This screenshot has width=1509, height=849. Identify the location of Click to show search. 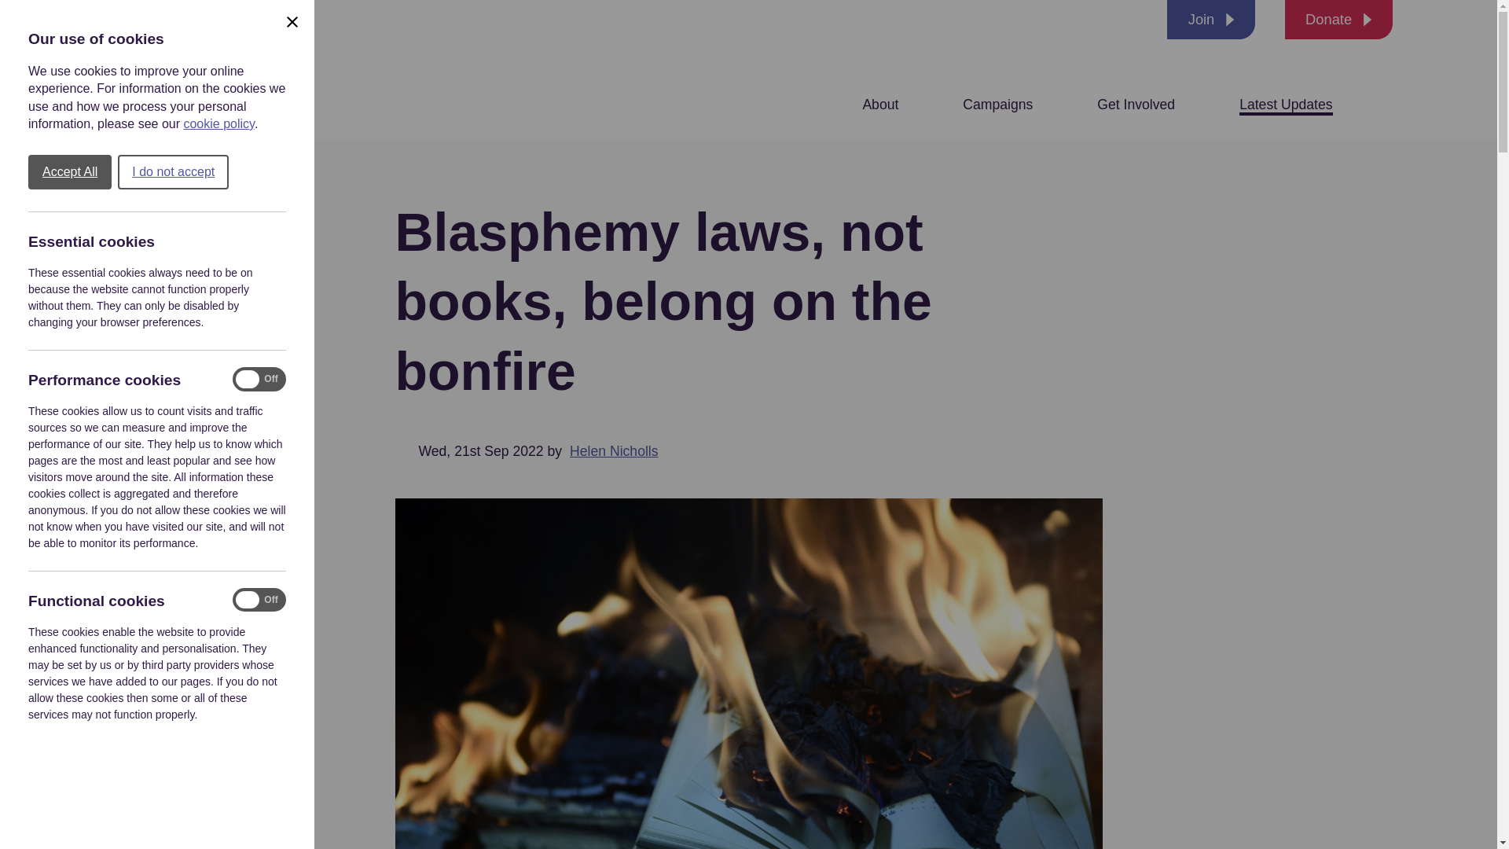
(1382, 104).